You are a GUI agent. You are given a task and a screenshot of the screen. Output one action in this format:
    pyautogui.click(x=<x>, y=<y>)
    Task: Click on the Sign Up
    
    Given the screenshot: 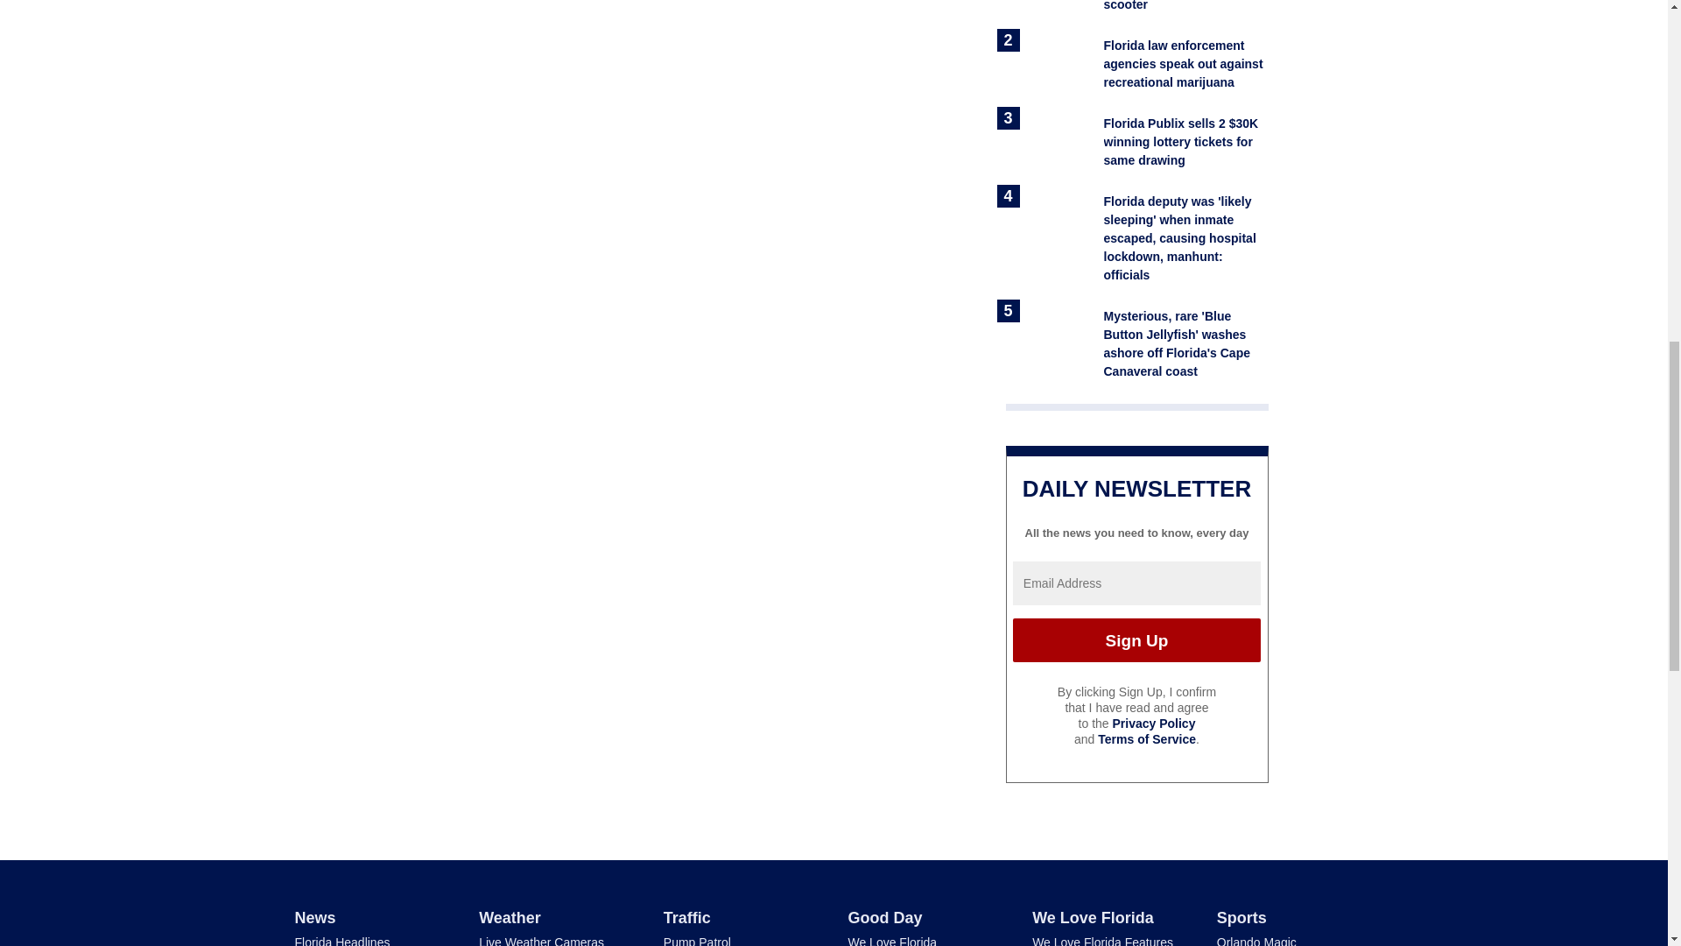 What is the action you would take?
    pyautogui.click(x=1136, y=640)
    